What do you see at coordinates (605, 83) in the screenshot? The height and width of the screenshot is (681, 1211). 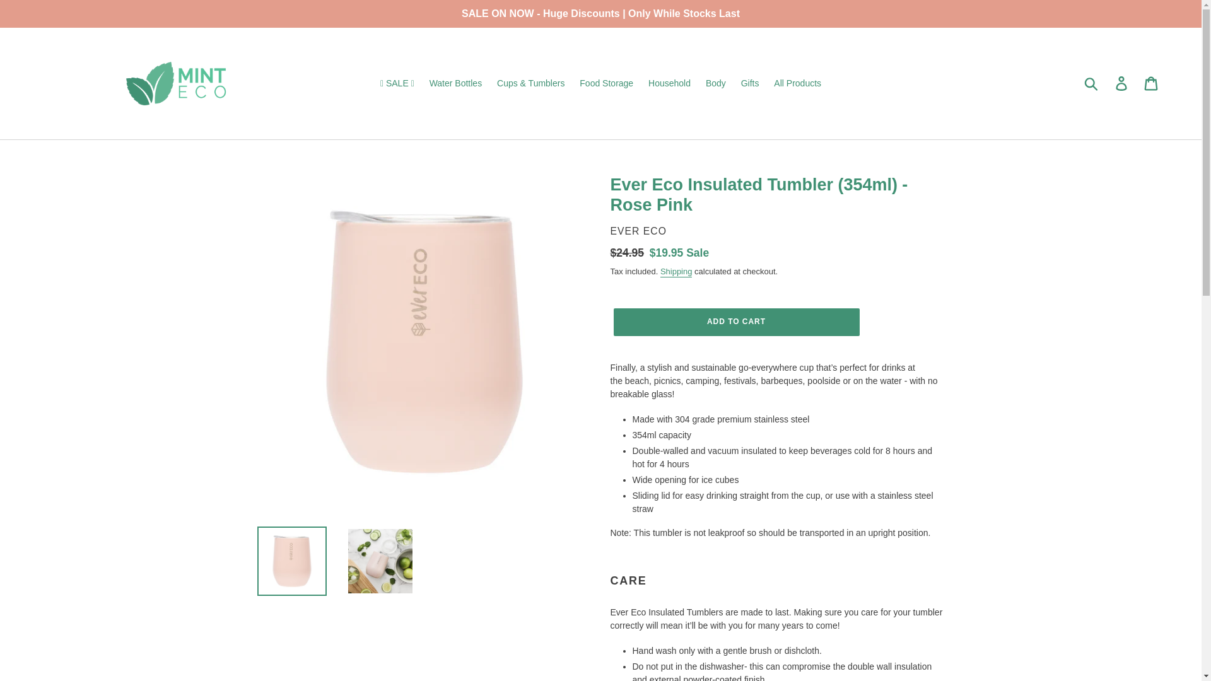 I see `Food Storage` at bounding box center [605, 83].